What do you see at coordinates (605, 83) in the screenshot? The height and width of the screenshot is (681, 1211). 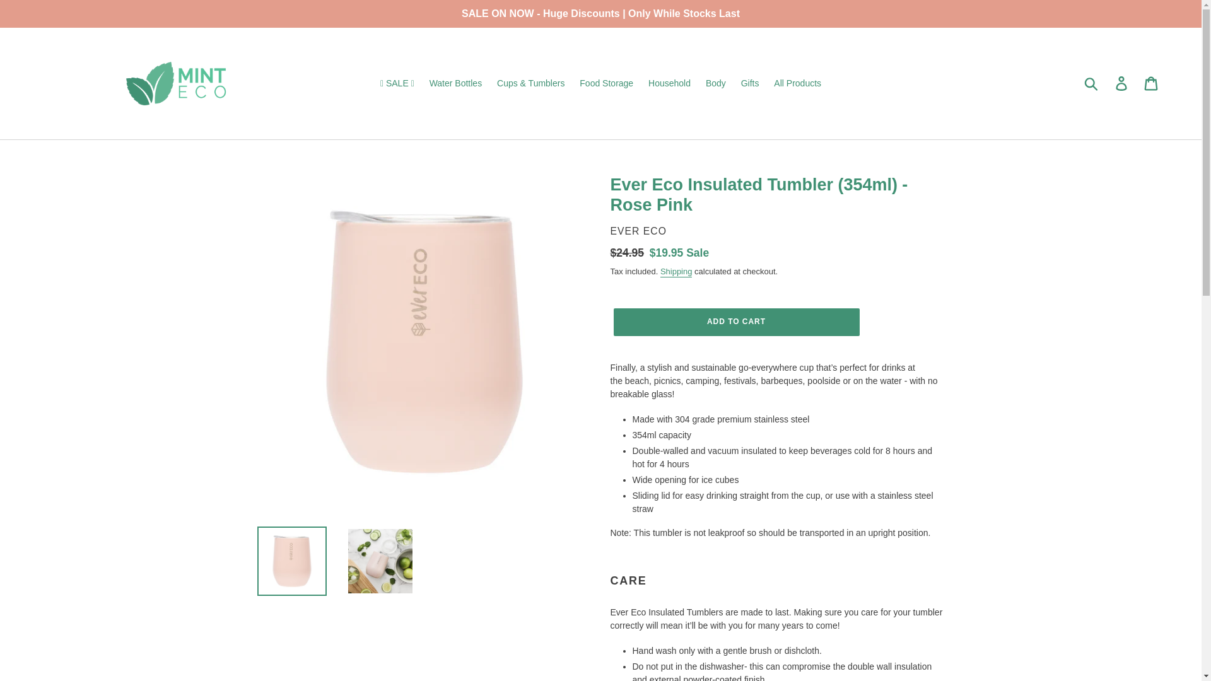 I see `Food Storage` at bounding box center [605, 83].